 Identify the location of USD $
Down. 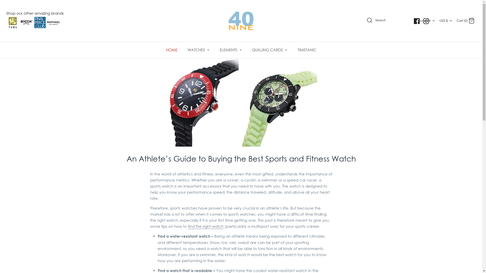
(447, 21).